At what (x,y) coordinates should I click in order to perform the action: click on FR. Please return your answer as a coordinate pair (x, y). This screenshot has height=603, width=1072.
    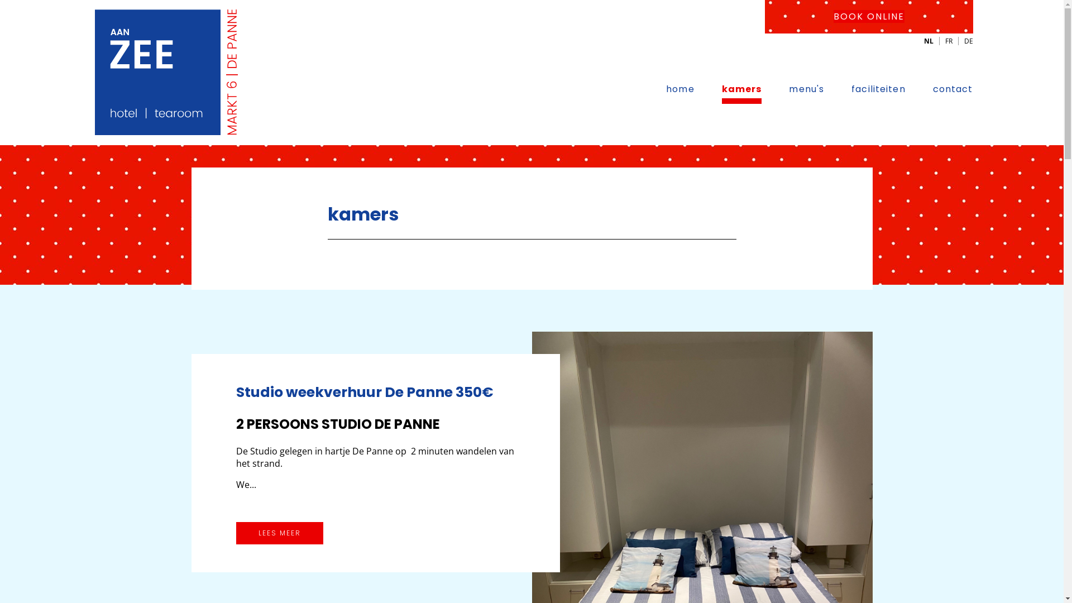
    Looking at the image, I should click on (949, 41).